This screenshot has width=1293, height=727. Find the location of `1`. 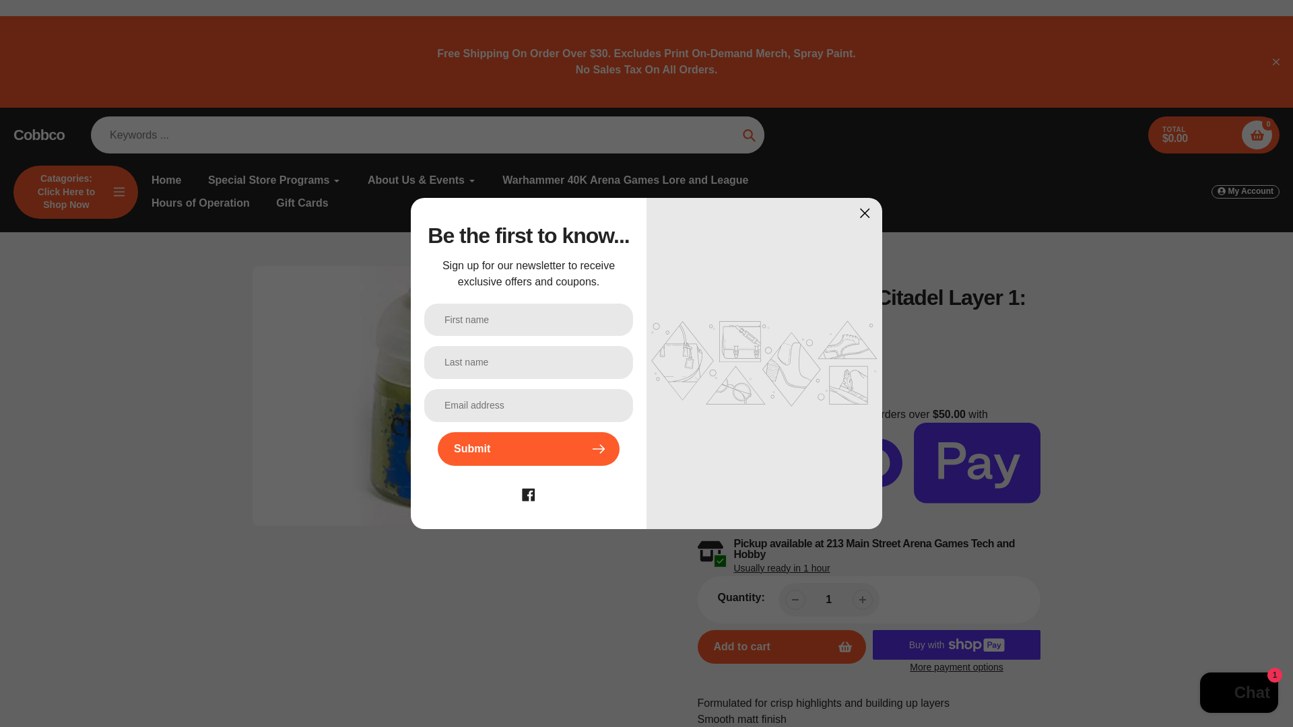

1 is located at coordinates (828, 599).